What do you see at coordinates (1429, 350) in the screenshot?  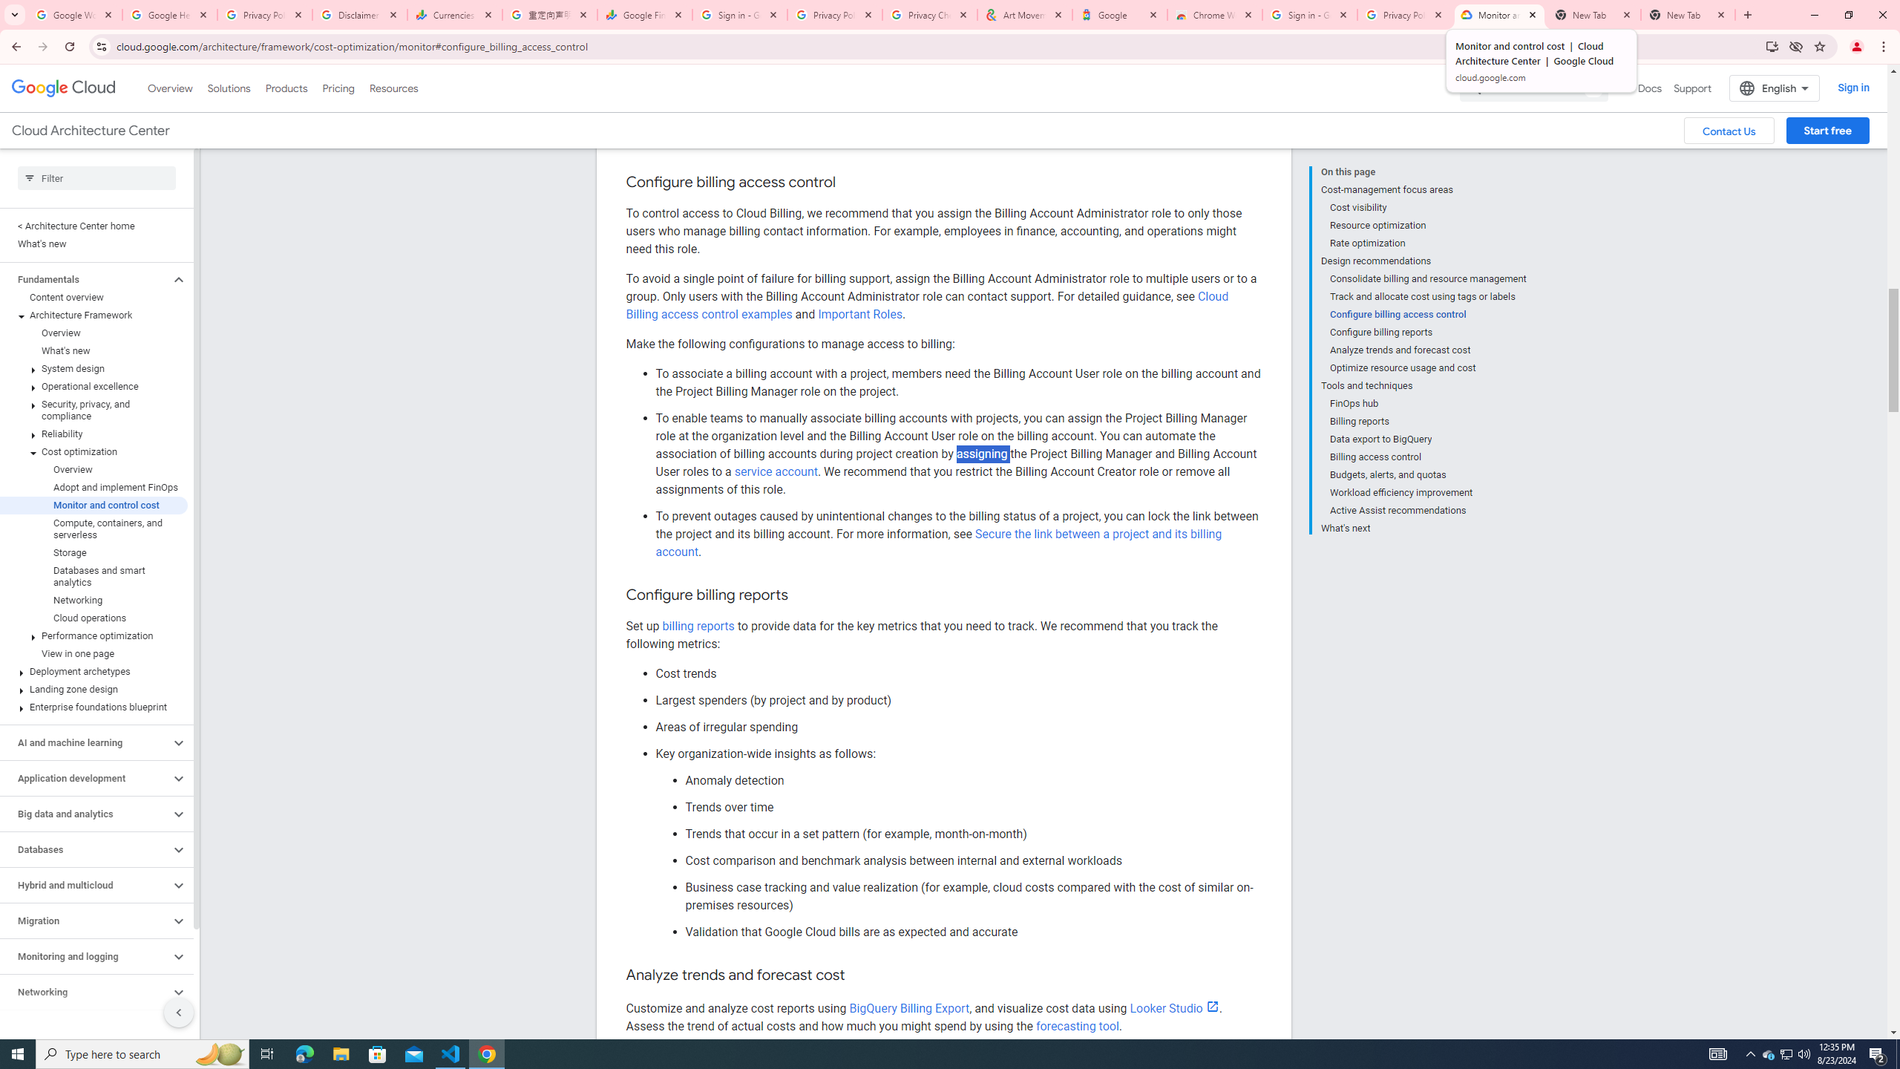 I see `Analyze trends and forecast cost` at bounding box center [1429, 350].